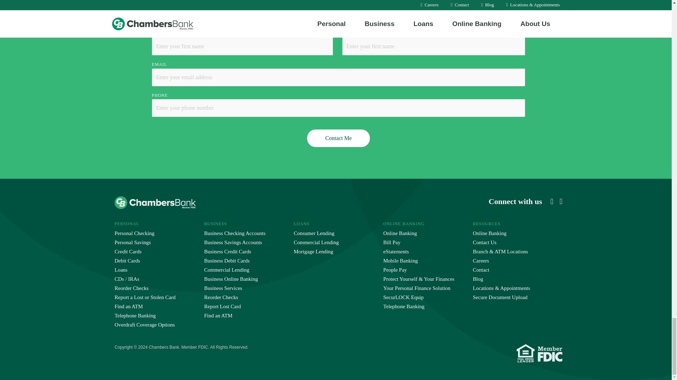 The width and height of the screenshot is (677, 380). What do you see at coordinates (338, 138) in the screenshot?
I see `Contact Me` at bounding box center [338, 138].